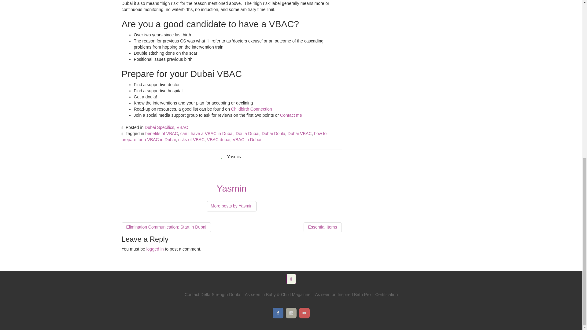 The height and width of the screenshot is (330, 587). What do you see at coordinates (159, 127) in the screenshot?
I see `Dubai Specifics` at bounding box center [159, 127].